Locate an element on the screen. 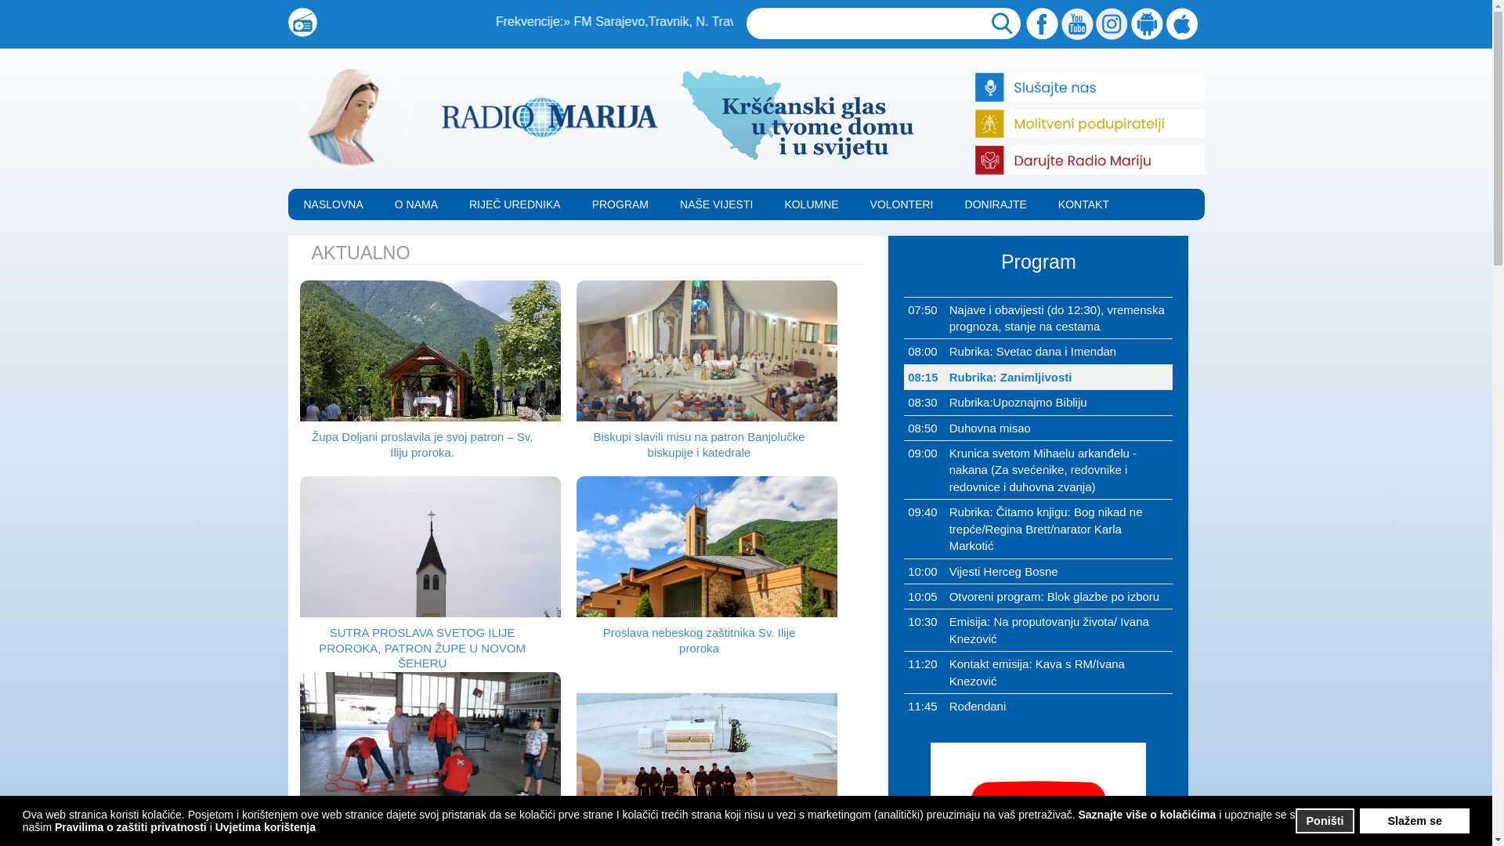 The image size is (1504, 846). KOLUMNE is located at coordinates (812, 204).